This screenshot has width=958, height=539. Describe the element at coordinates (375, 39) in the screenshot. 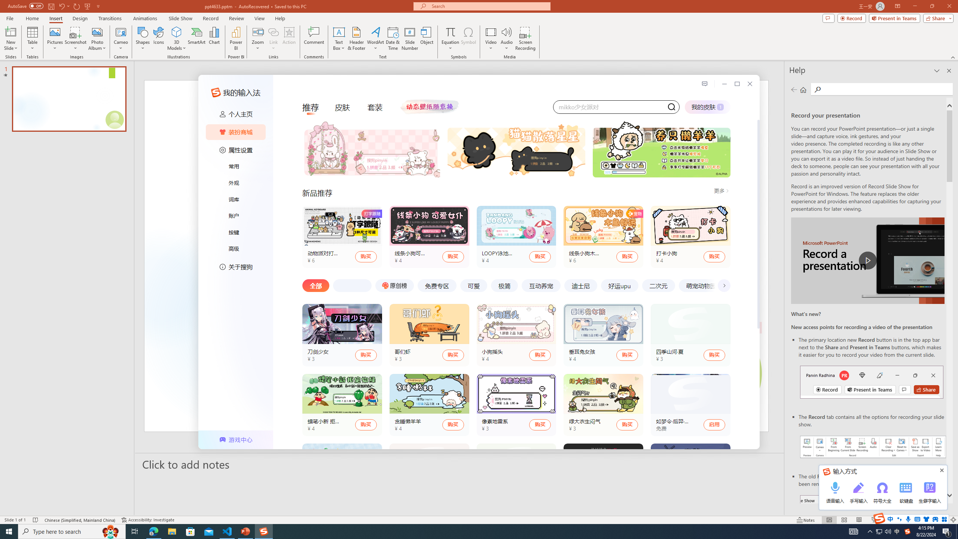

I see `WordArt` at that location.